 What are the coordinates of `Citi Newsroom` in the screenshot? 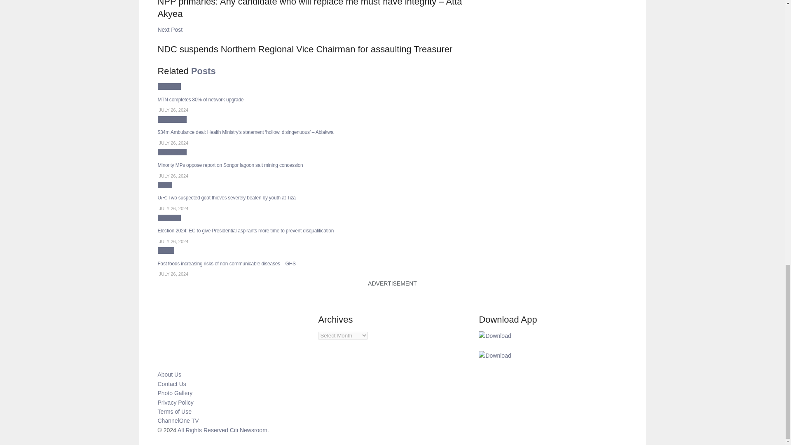 It's located at (203, 430).